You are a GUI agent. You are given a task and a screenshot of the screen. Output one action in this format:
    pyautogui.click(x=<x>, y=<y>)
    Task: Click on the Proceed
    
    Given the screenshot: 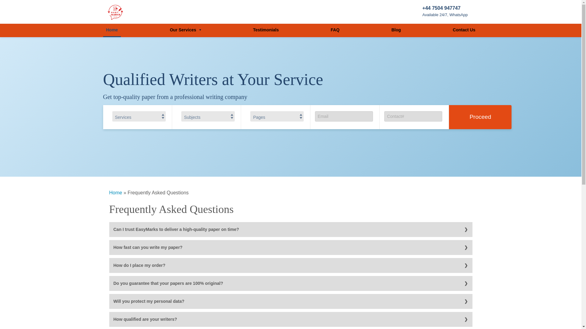 What is the action you would take?
    pyautogui.click(x=480, y=117)
    